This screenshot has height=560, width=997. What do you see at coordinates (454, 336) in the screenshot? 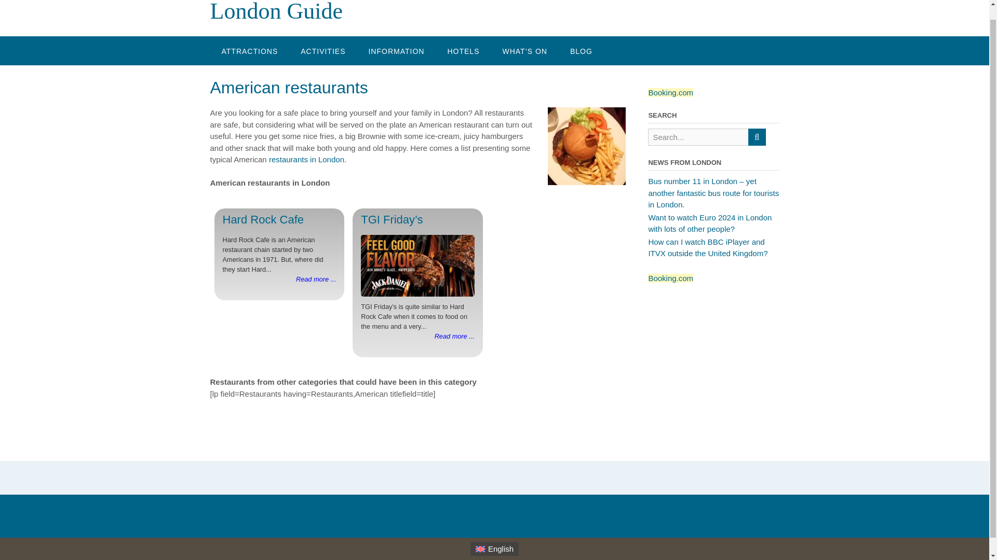
I see `Read more ...` at bounding box center [454, 336].